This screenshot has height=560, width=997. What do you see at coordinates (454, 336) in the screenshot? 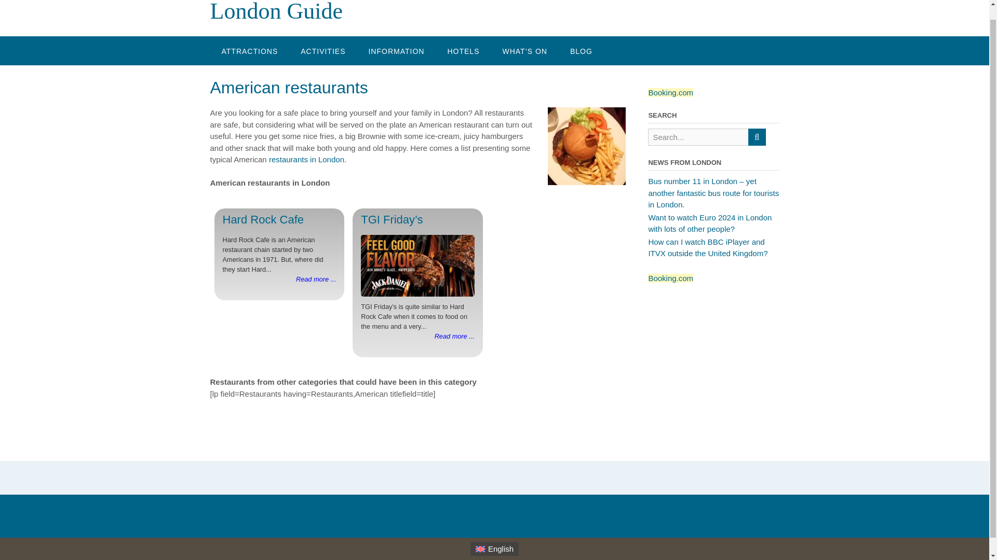
I see `Read more ...` at bounding box center [454, 336].